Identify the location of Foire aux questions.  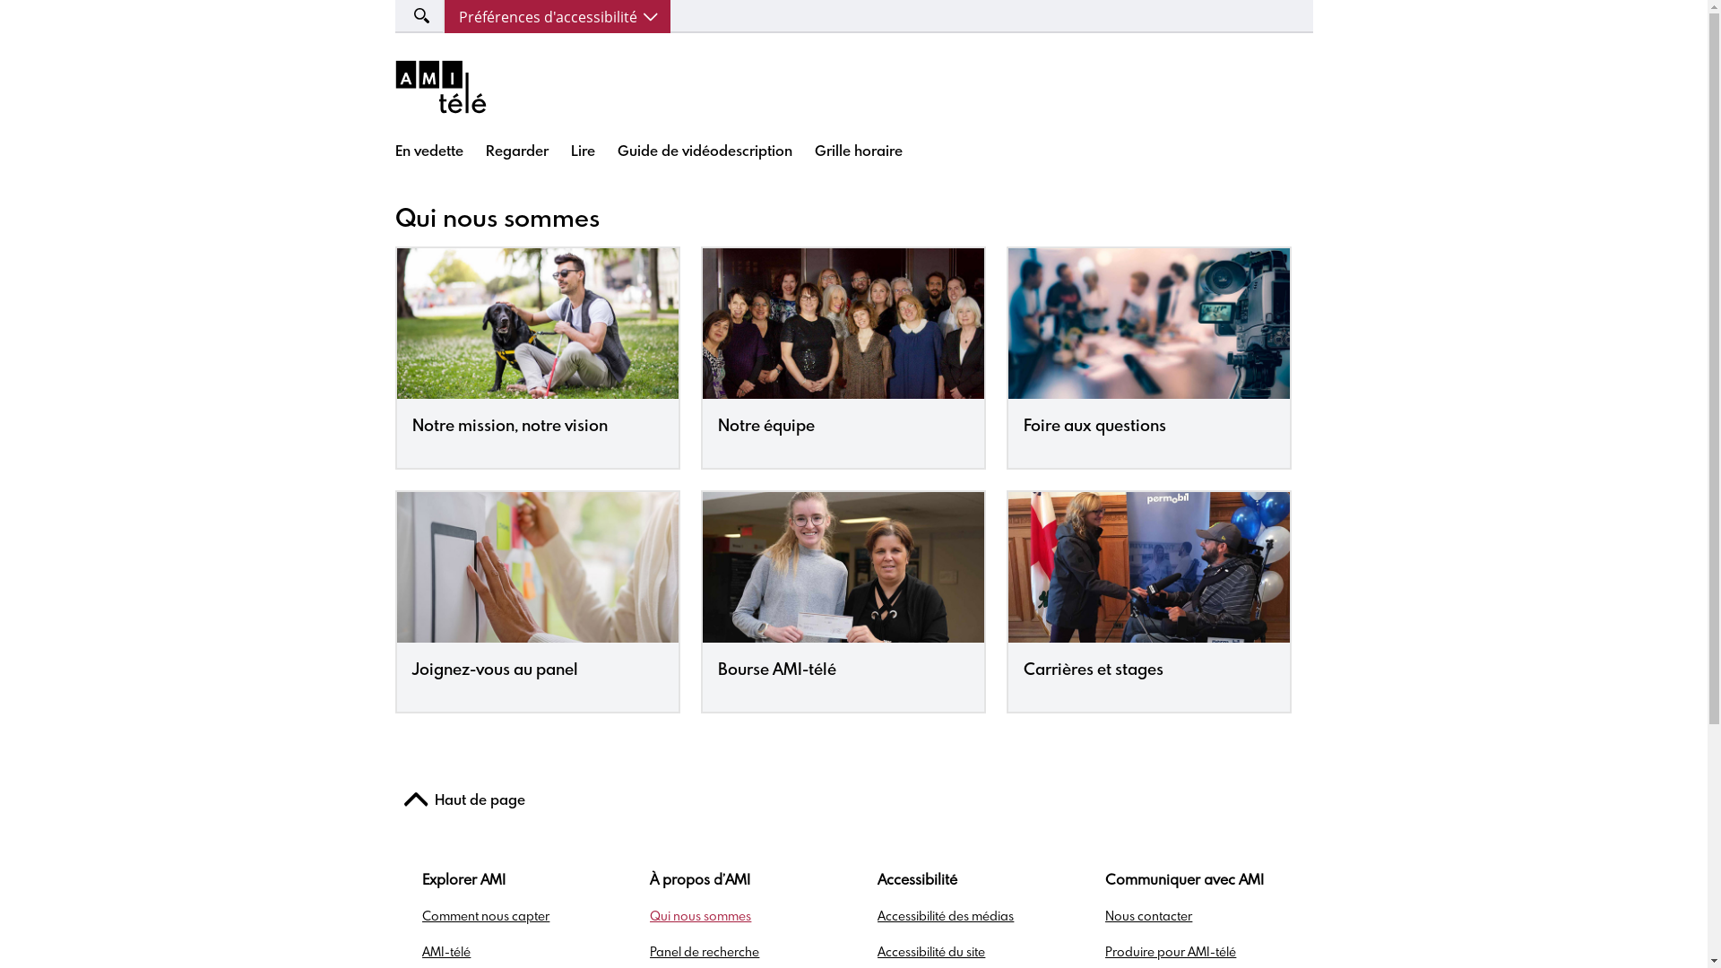
(1146, 427).